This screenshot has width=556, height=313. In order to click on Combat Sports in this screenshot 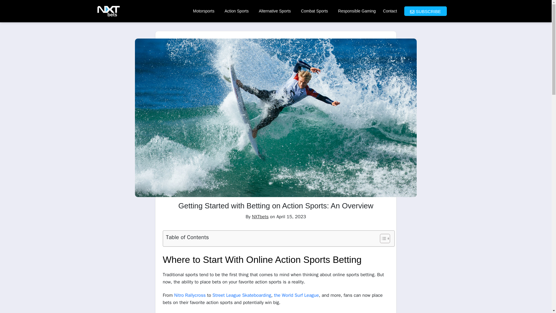, I will do `click(316, 11)`.